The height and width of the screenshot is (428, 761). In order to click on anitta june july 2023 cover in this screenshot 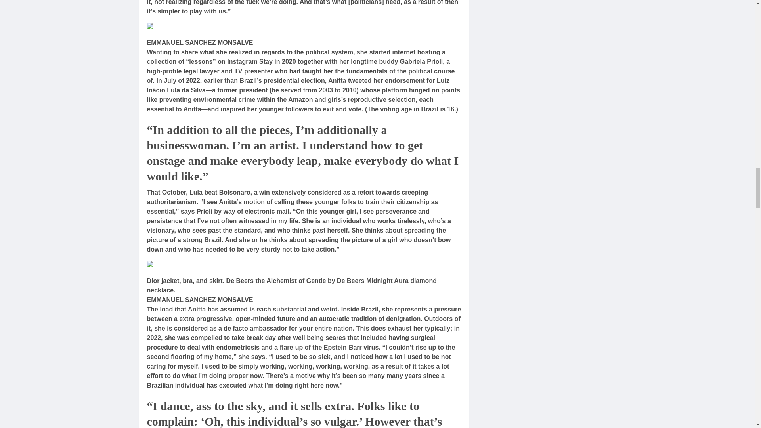, I will do `click(189, 265)`.